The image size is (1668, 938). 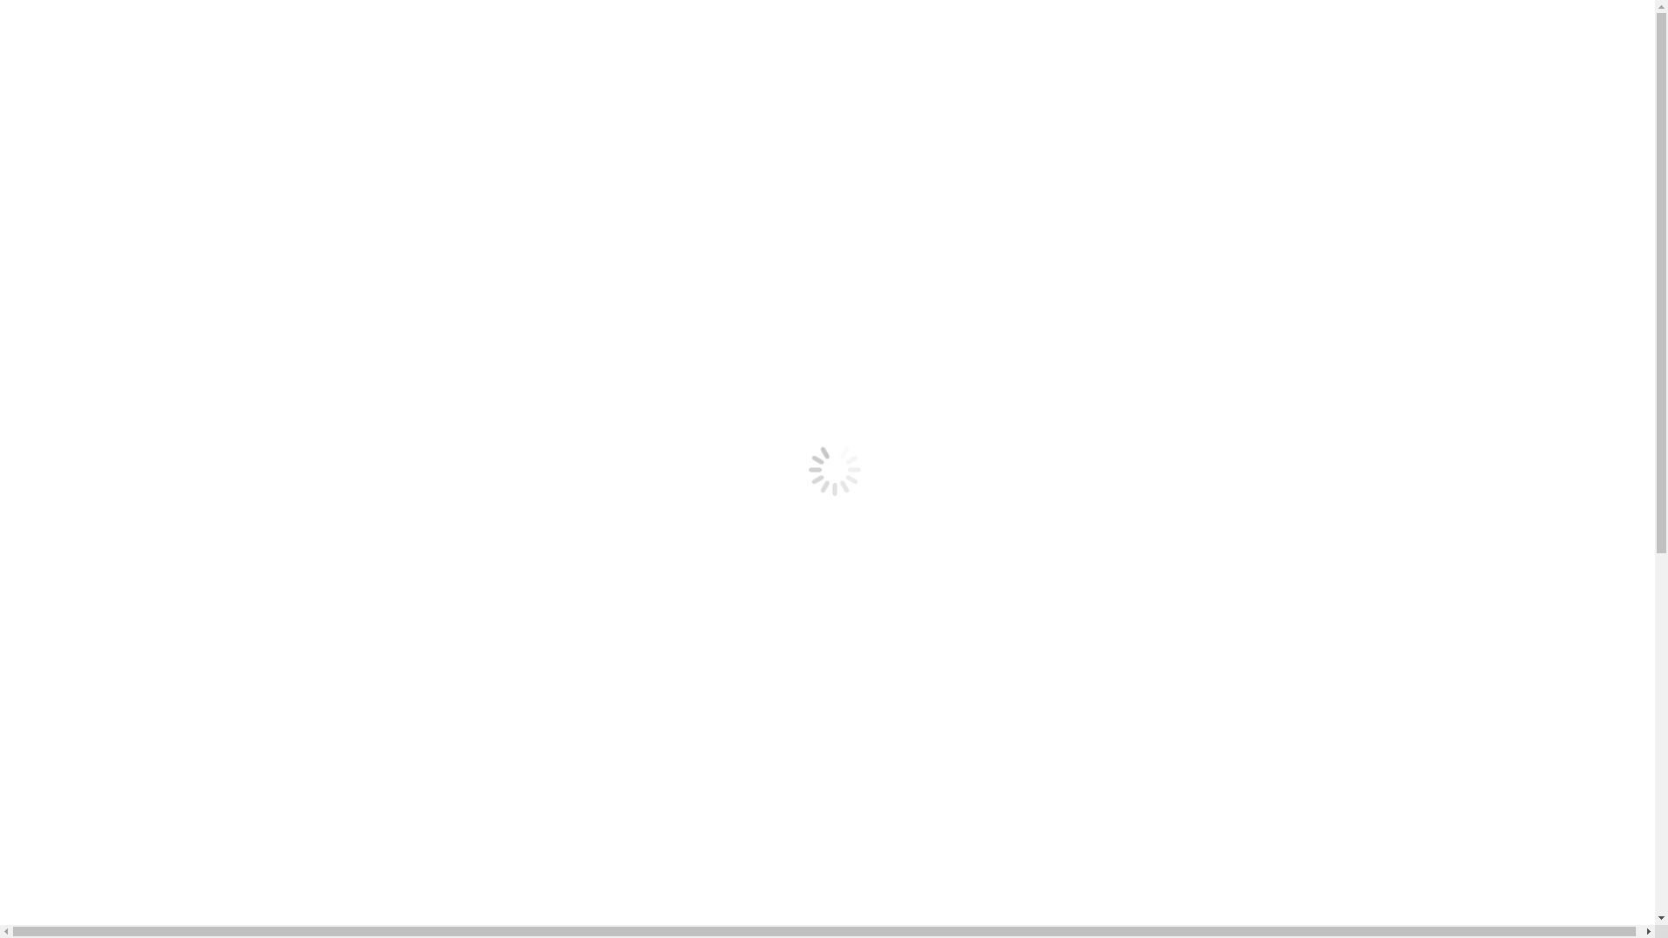 What do you see at coordinates (65, 122) in the screenshot?
I see `Services` at bounding box center [65, 122].